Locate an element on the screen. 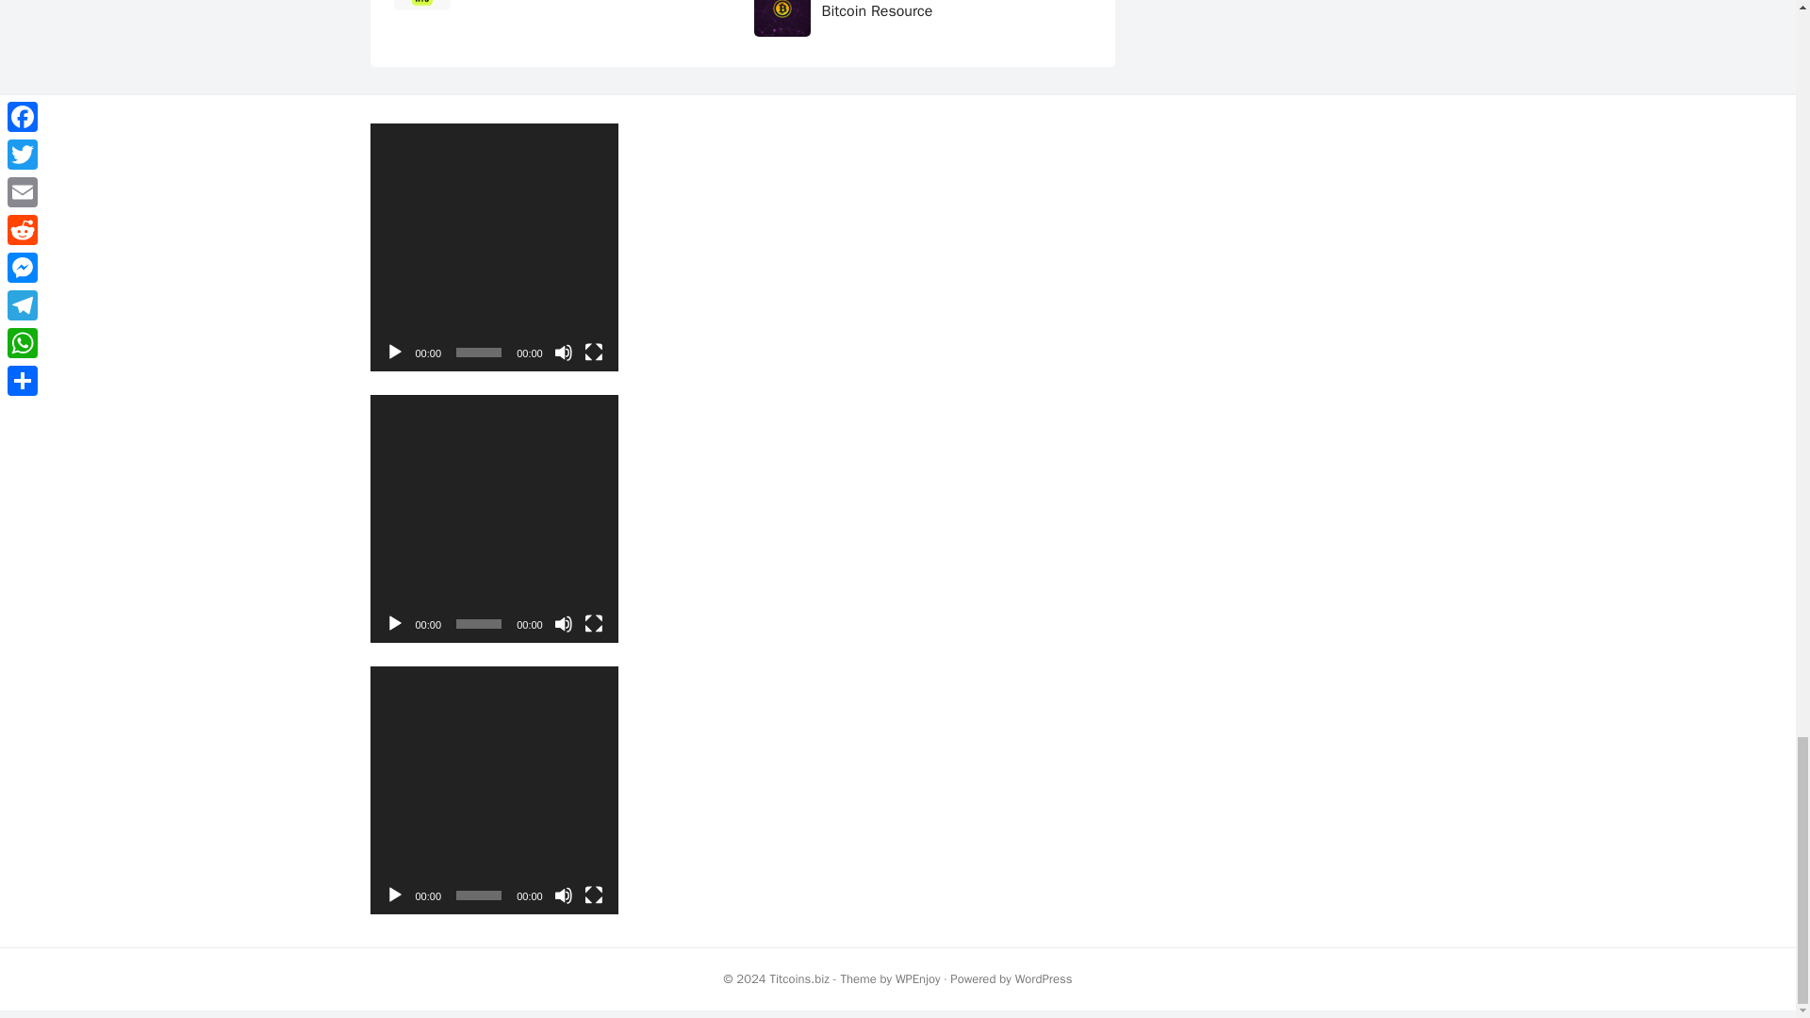 This screenshot has width=1810, height=1018. Mute is located at coordinates (564, 624).